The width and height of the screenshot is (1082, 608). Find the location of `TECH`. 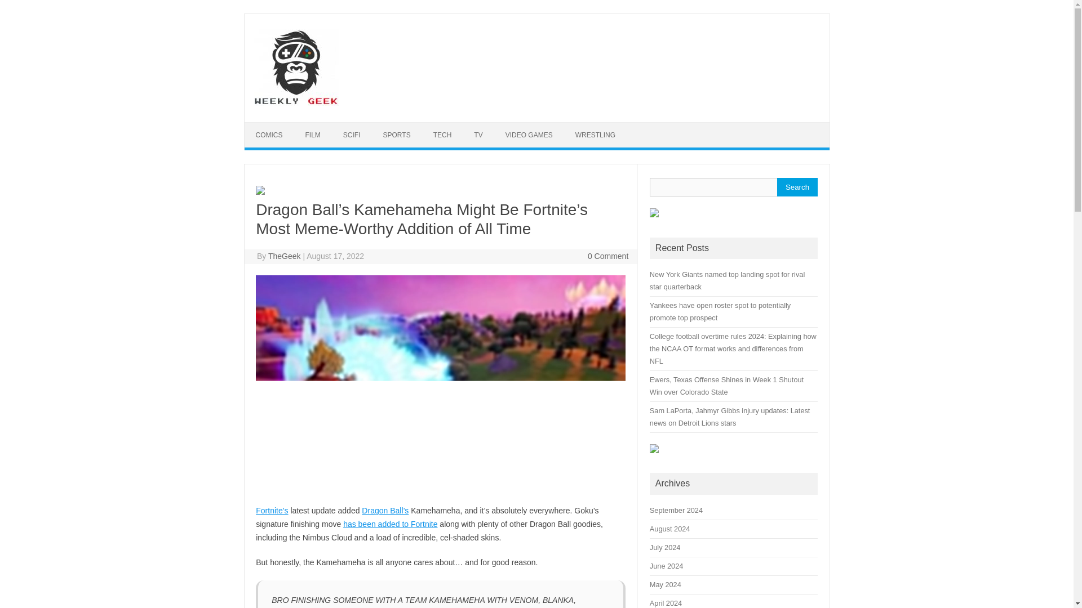

TECH is located at coordinates (442, 135).